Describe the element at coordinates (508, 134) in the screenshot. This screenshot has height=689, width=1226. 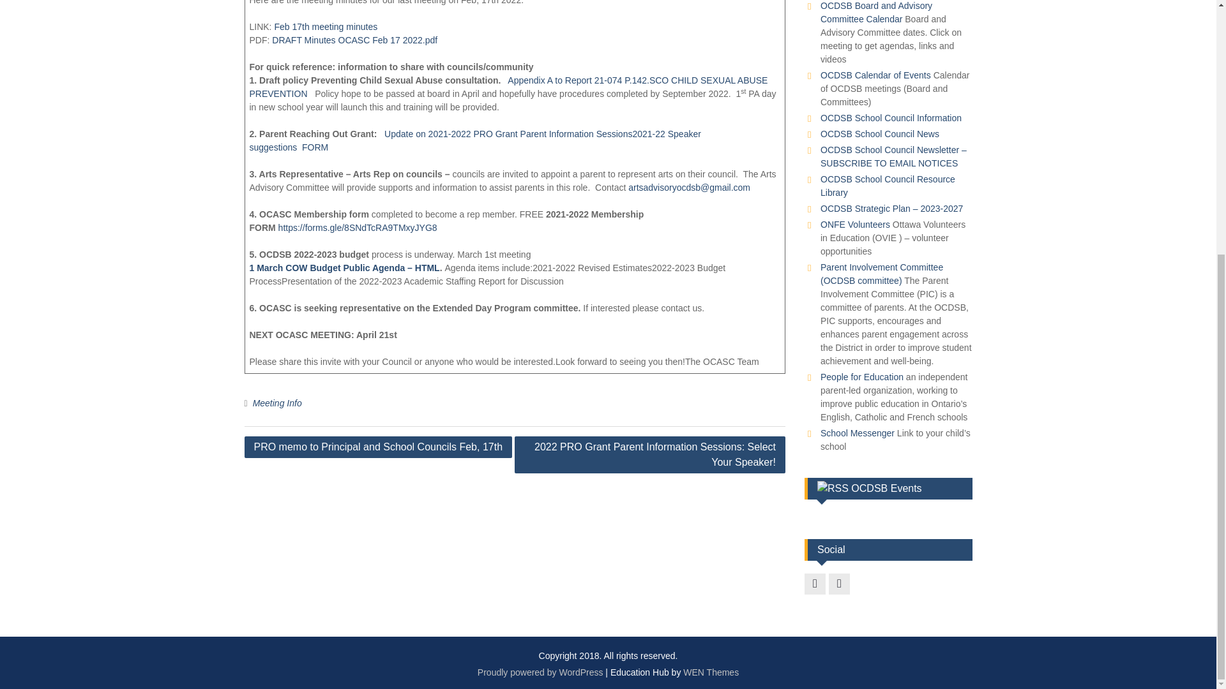
I see `Update on 2021-2022 PRO Grant Parent Information Sessions` at that location.